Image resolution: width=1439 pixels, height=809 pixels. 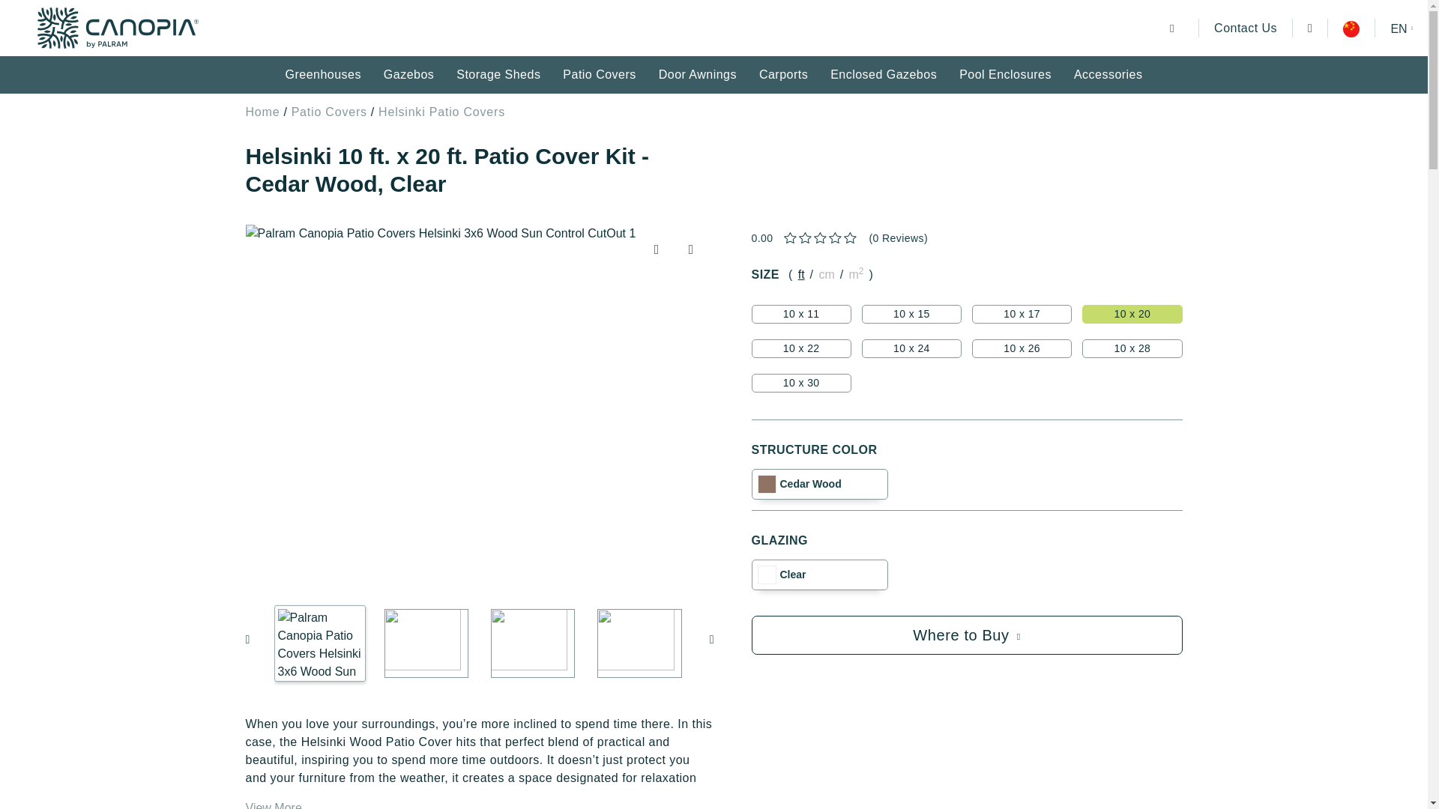 I want to click on Storage Sheds, so click(x=498, y=75).